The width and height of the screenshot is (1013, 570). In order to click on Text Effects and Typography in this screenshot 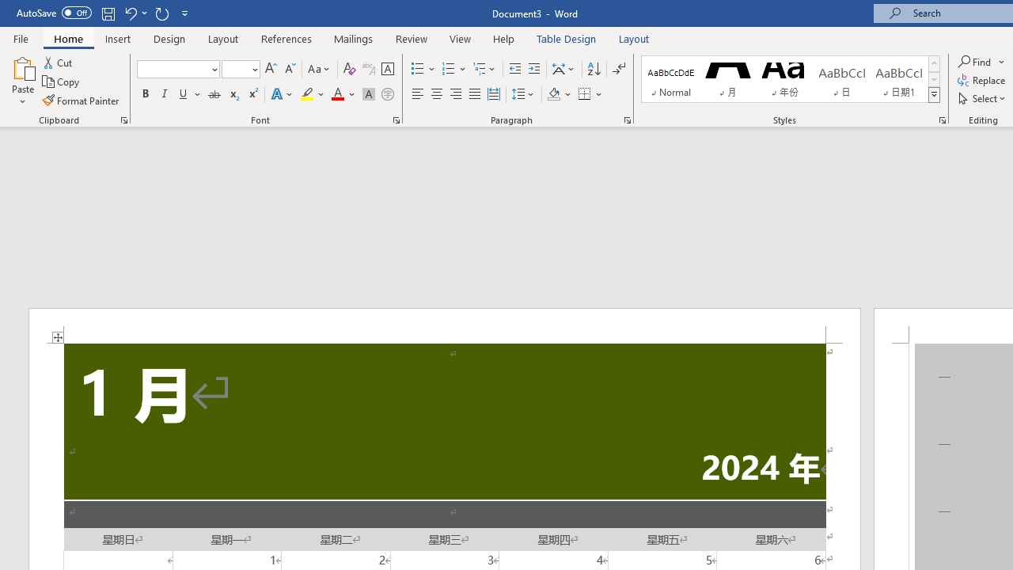, I will do `click(283, 95)`.